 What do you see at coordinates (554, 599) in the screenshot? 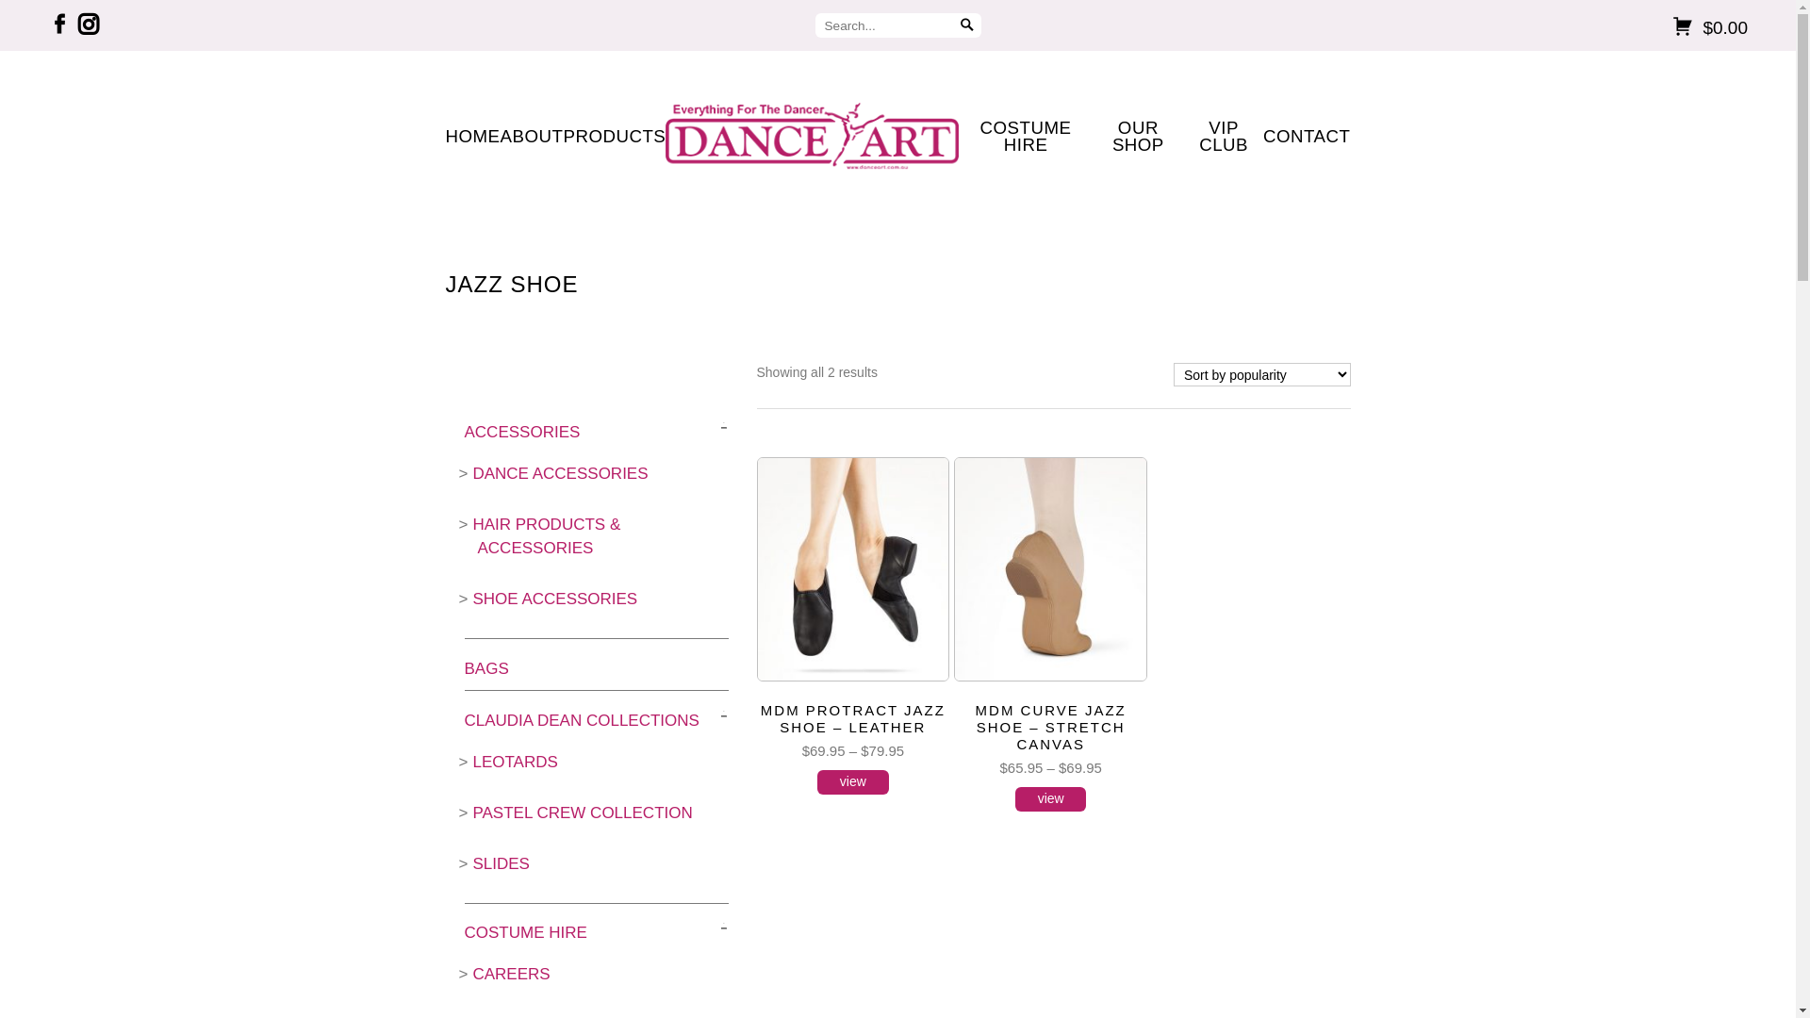
I see `SHOE ACCESSORIES` at bounding box center [554, 599].